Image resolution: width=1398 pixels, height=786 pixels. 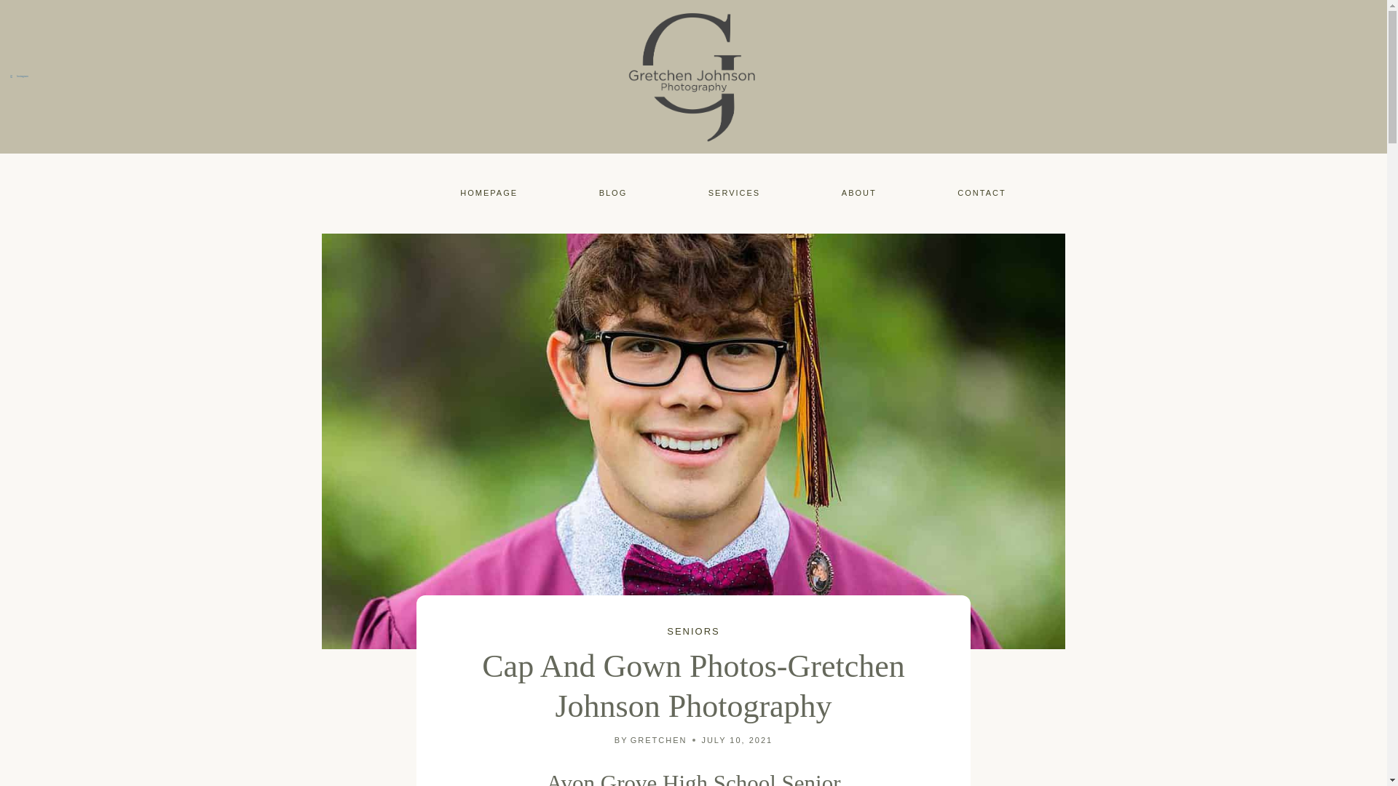 I want to click on ABOUT, so click(x=859, y=193).